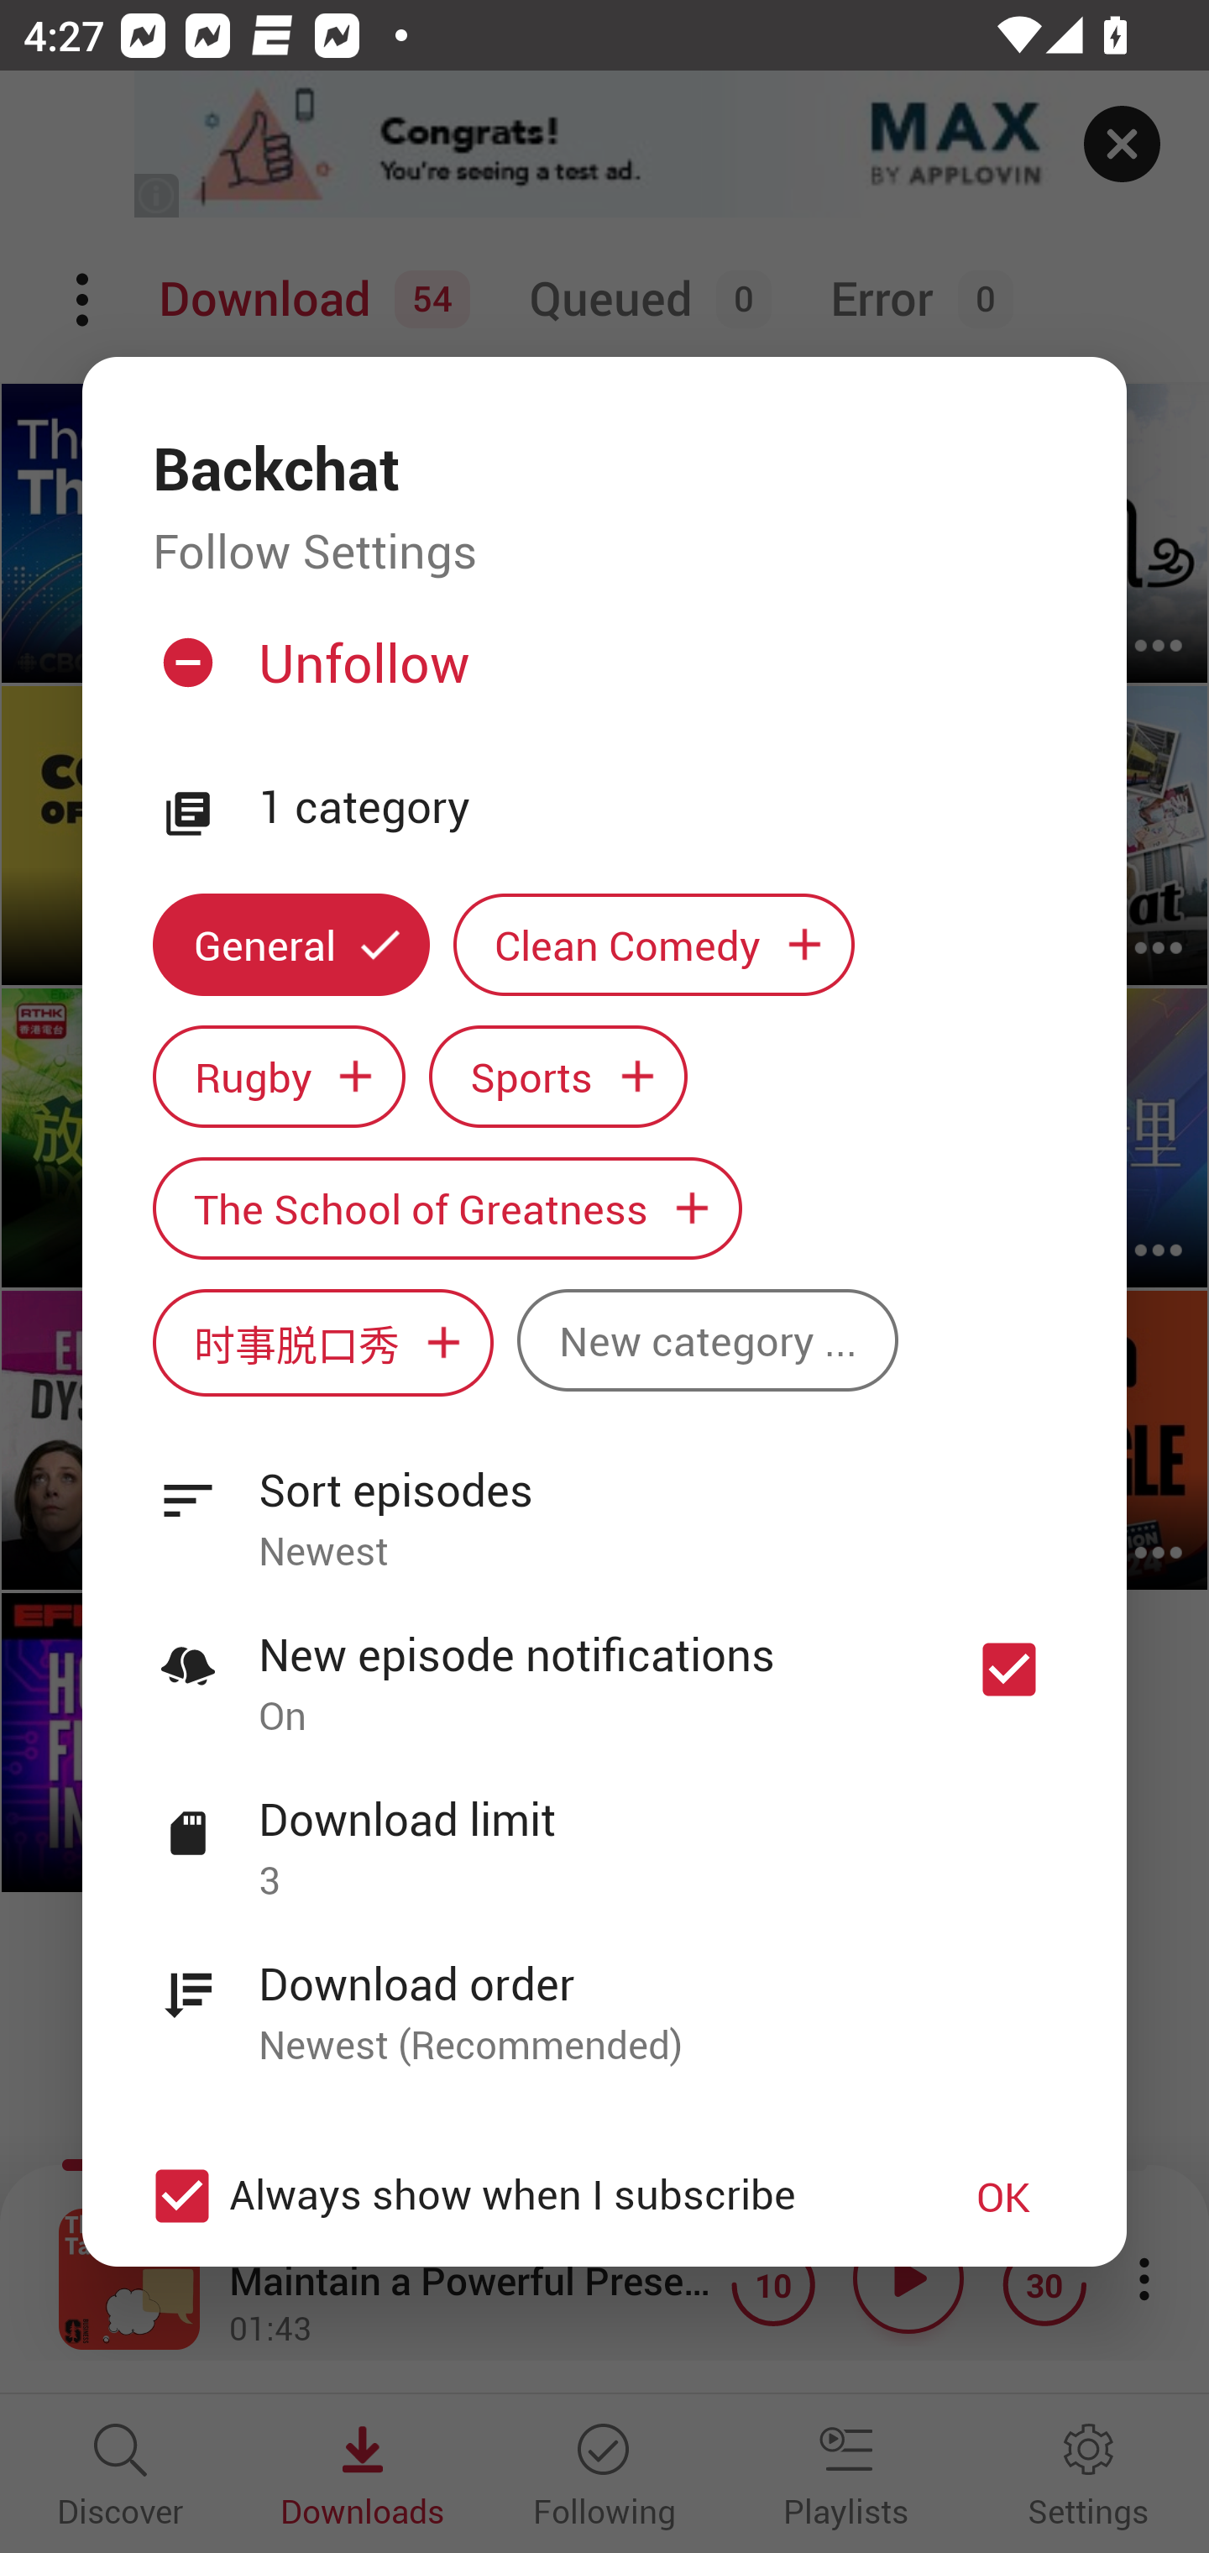  I want to click on Rugby, so click(279, 1077).